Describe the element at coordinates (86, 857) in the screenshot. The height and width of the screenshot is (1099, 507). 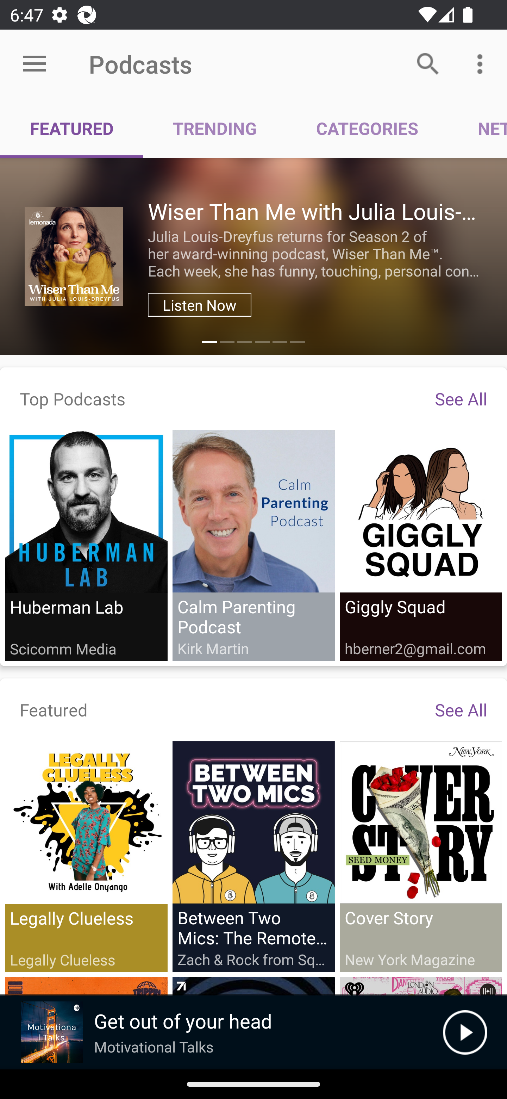
I see `Legally Clueless` at that location.